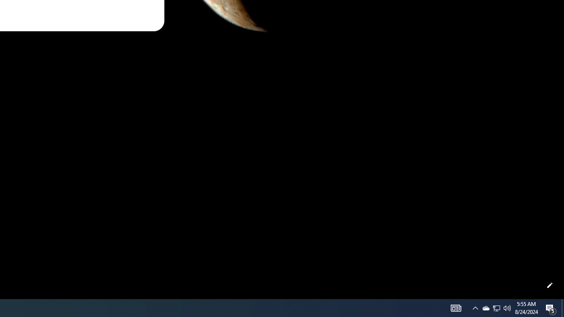 The width and height of the screenshot is (564, 317). I want to click on Customize this page, so click(550, 285).